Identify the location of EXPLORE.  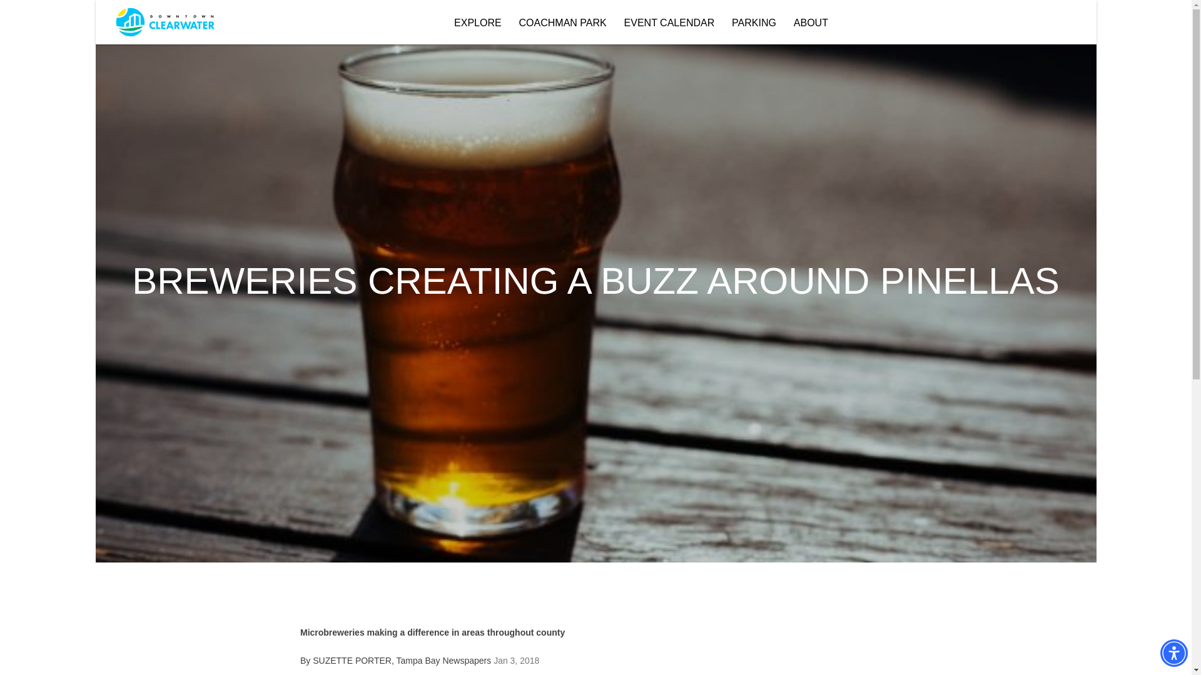
(478, 22).